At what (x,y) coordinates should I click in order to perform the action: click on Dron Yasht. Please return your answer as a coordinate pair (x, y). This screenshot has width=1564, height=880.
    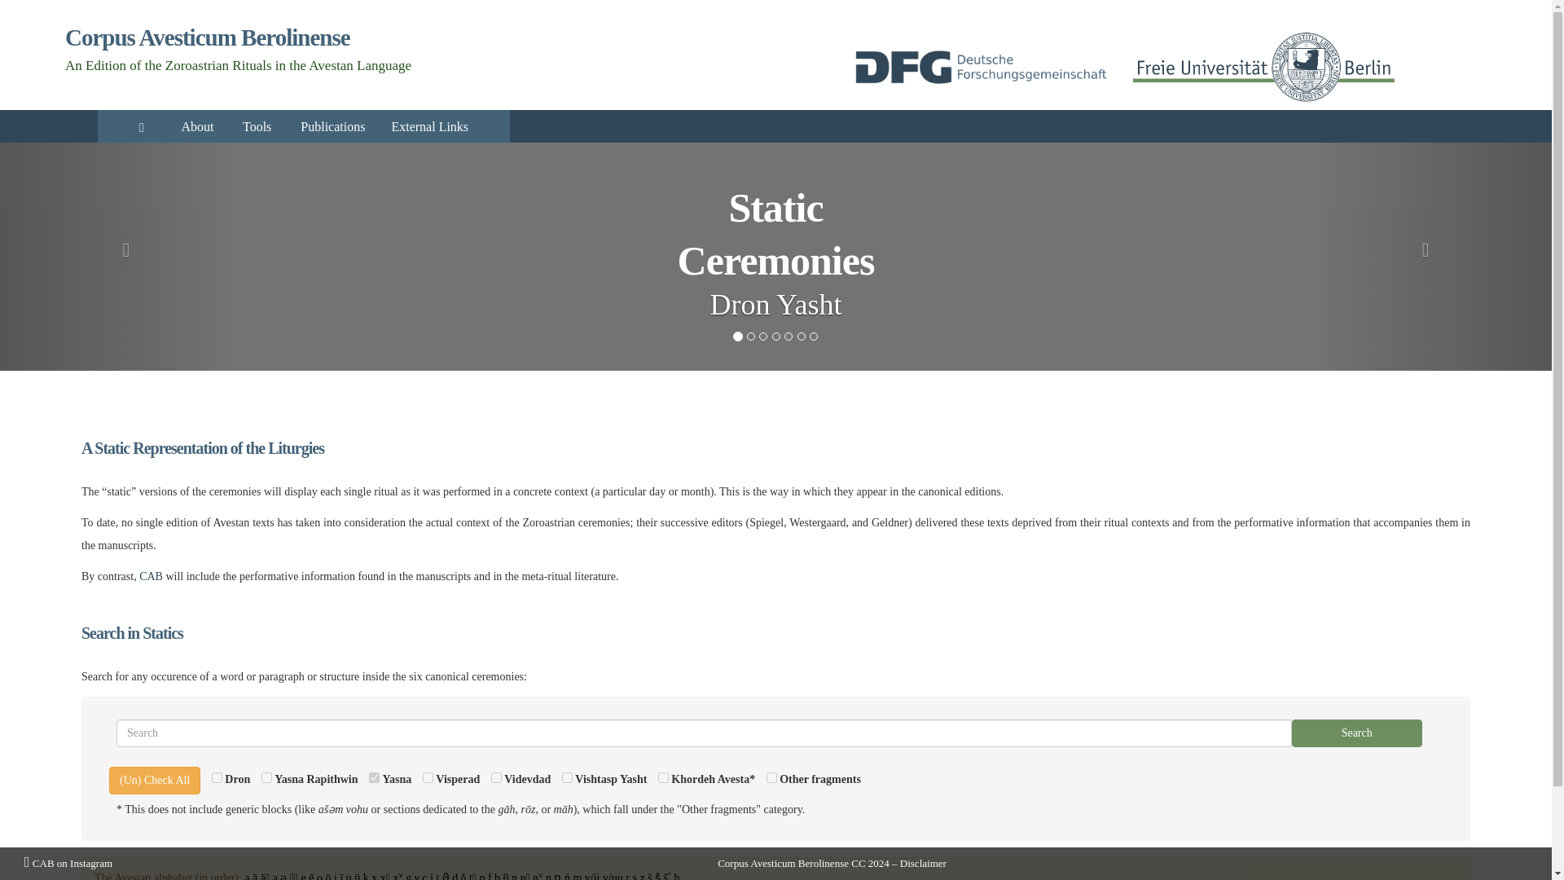
    Looking at the image, I should click on (775, 306).